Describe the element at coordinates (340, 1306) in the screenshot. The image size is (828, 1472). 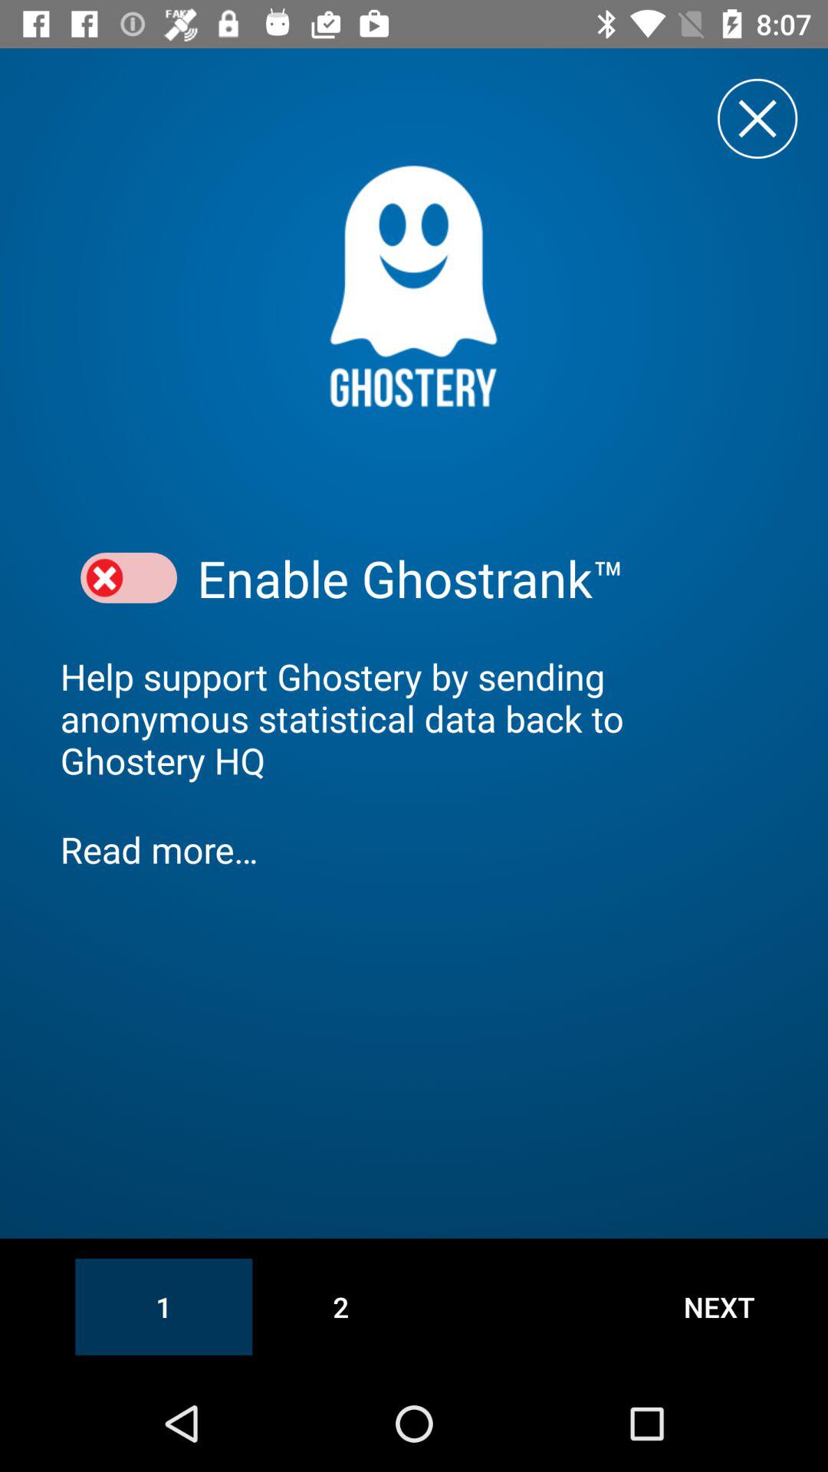
I see `turn off the icon to the left of the next icon` at that location.